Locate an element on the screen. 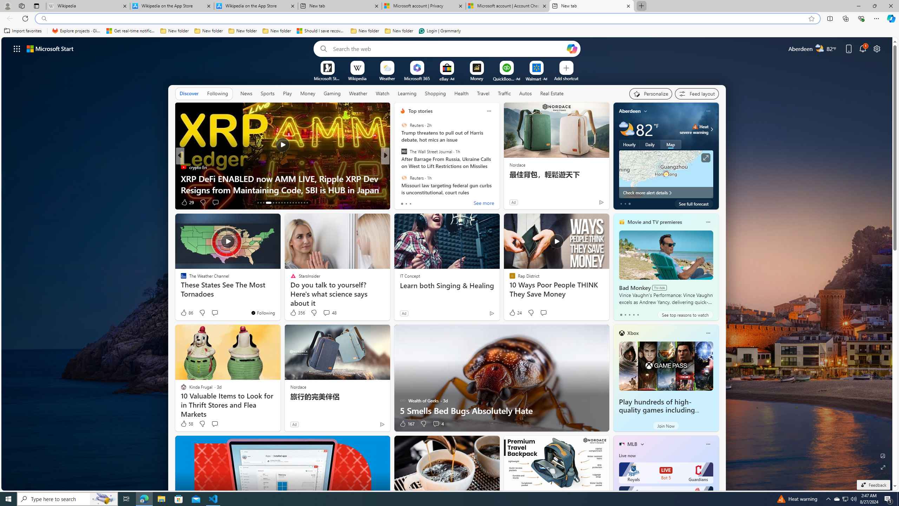 This screenshot has height=506, width=899. Newsweek is located at coordinates (399, 178).